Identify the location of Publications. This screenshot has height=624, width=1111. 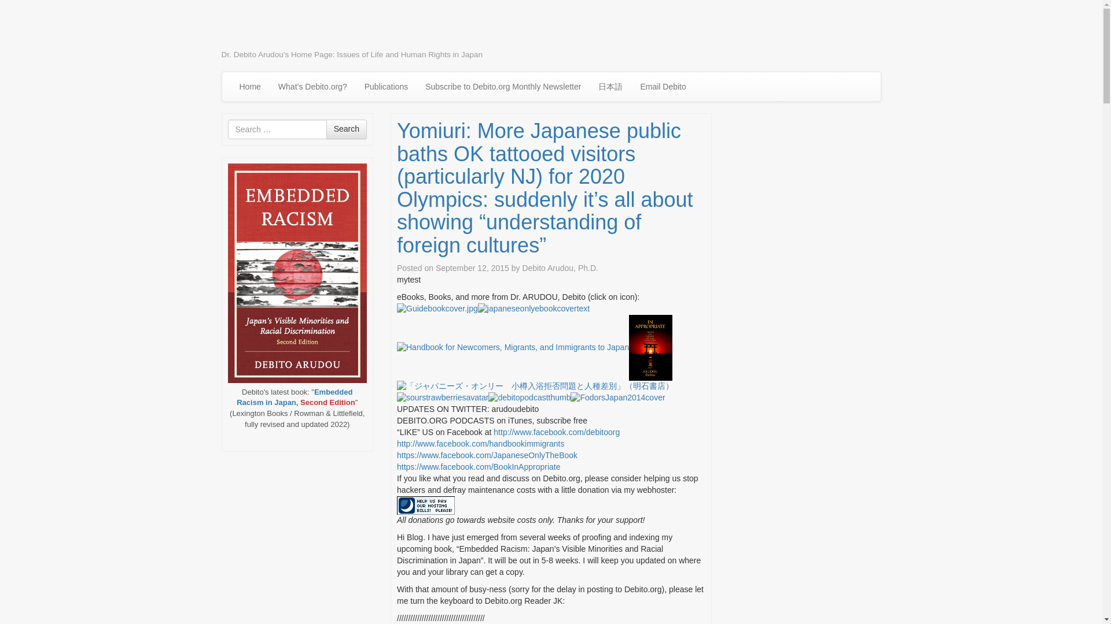
(387, 87).